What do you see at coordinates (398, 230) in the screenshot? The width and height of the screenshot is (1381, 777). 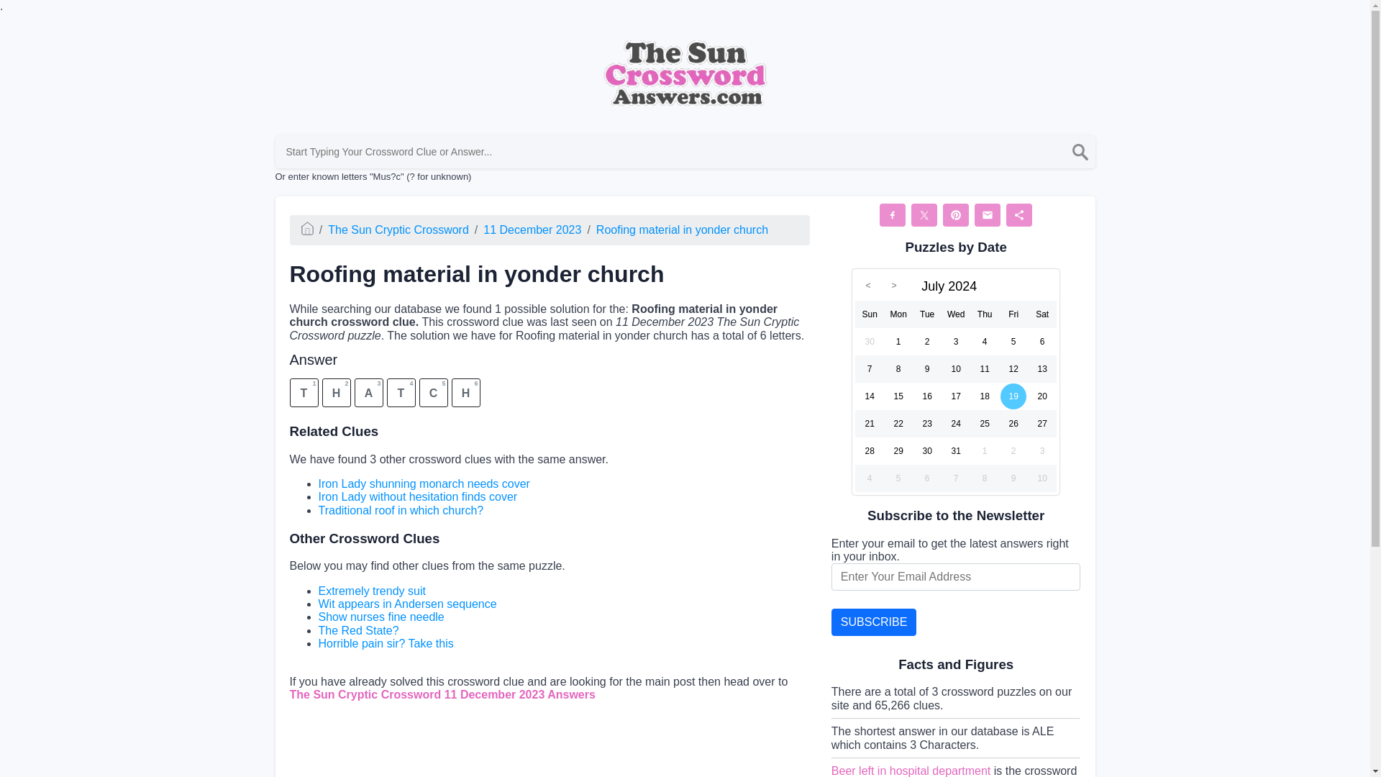 I see `The Sun Cryptic Crossword` at bounding box center [398, 230].